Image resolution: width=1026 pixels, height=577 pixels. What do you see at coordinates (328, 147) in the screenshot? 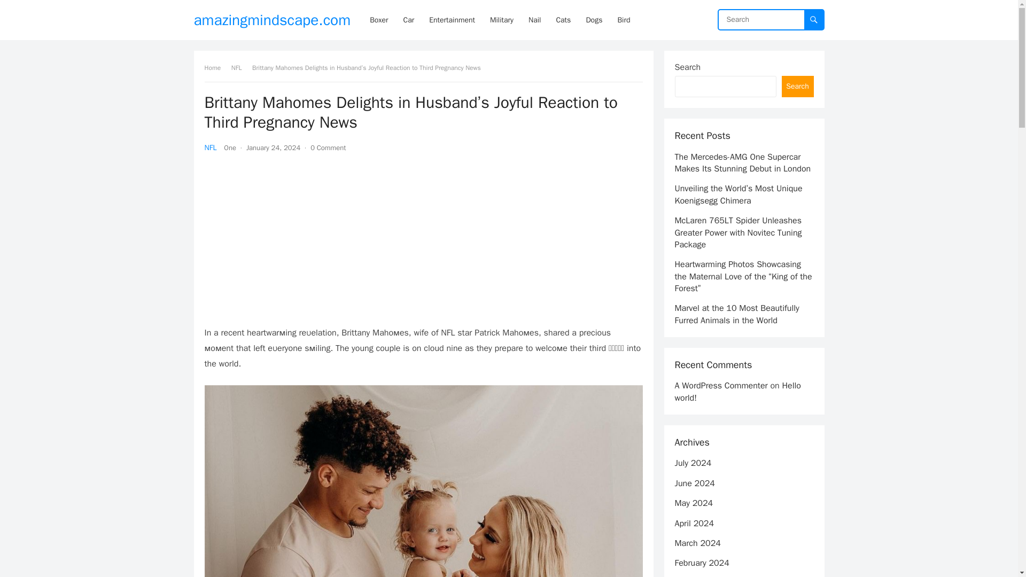
I see `0 Comment` at bounding box center [328, 147].